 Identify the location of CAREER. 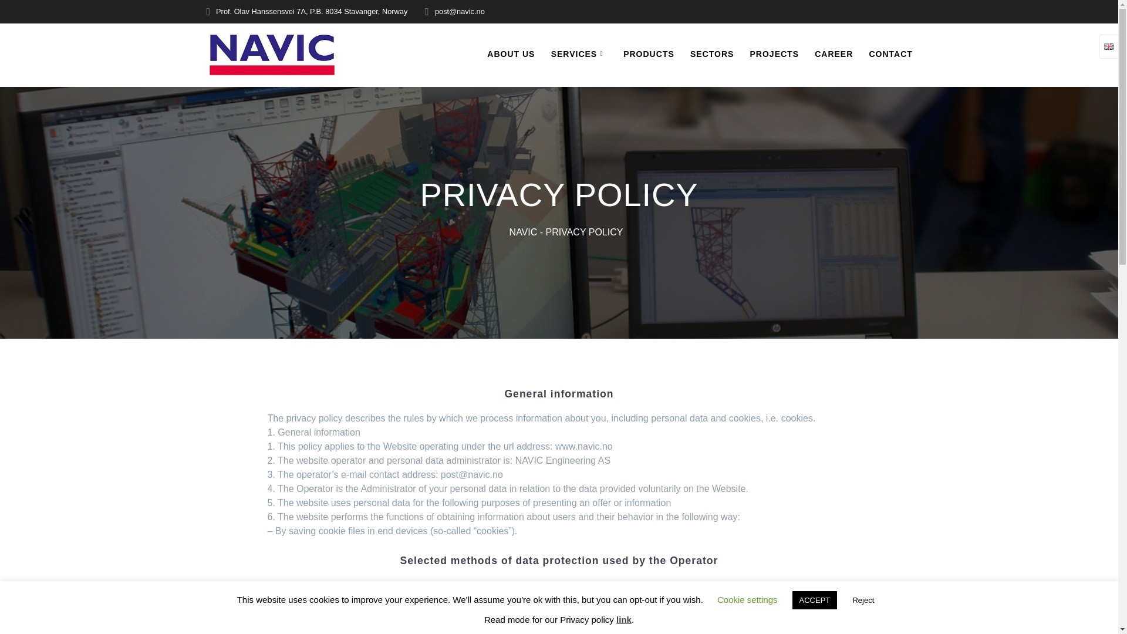
(834, 55).